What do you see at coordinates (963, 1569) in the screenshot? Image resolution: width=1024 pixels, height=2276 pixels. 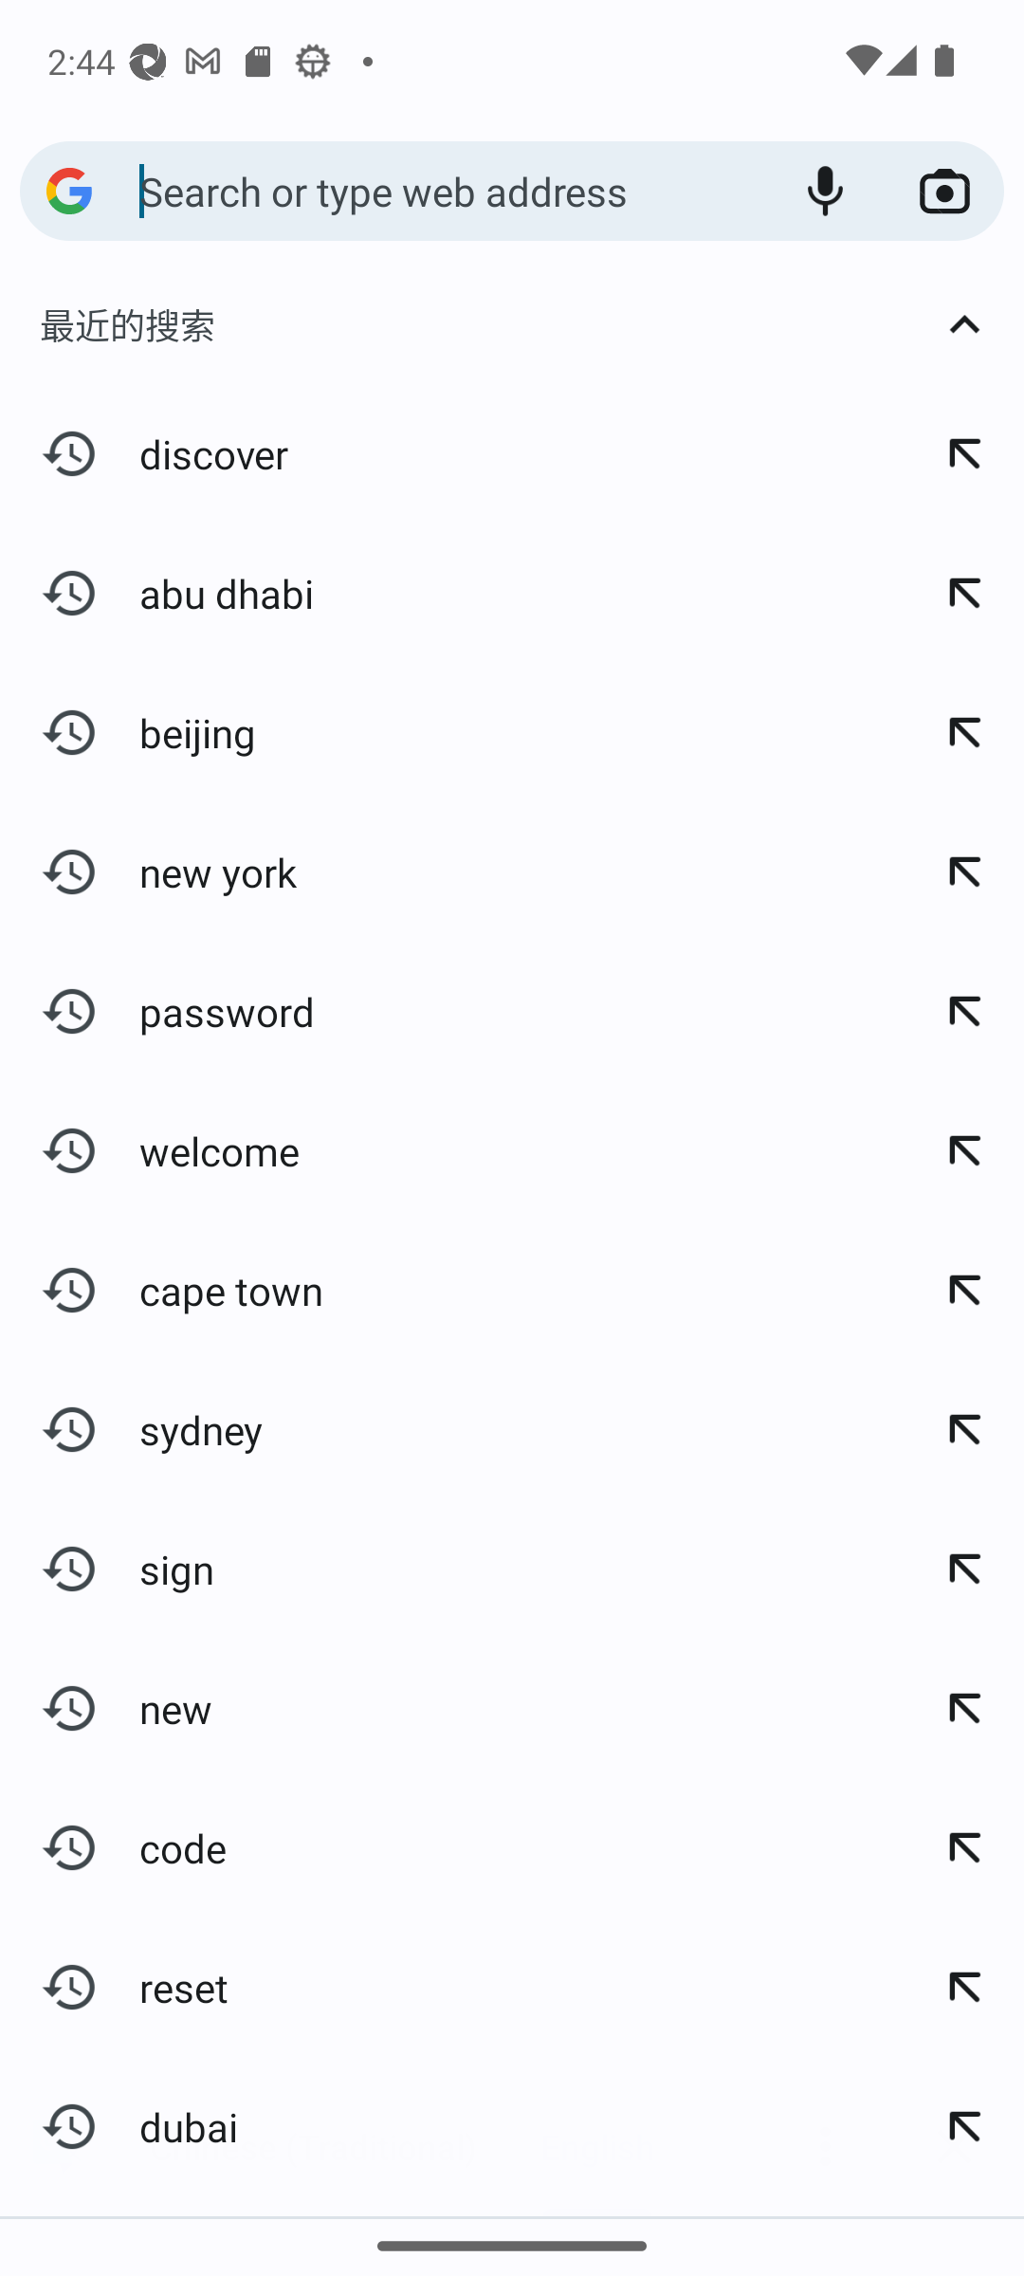 I see `Refine: sign` at bounding box center [963, 1569].